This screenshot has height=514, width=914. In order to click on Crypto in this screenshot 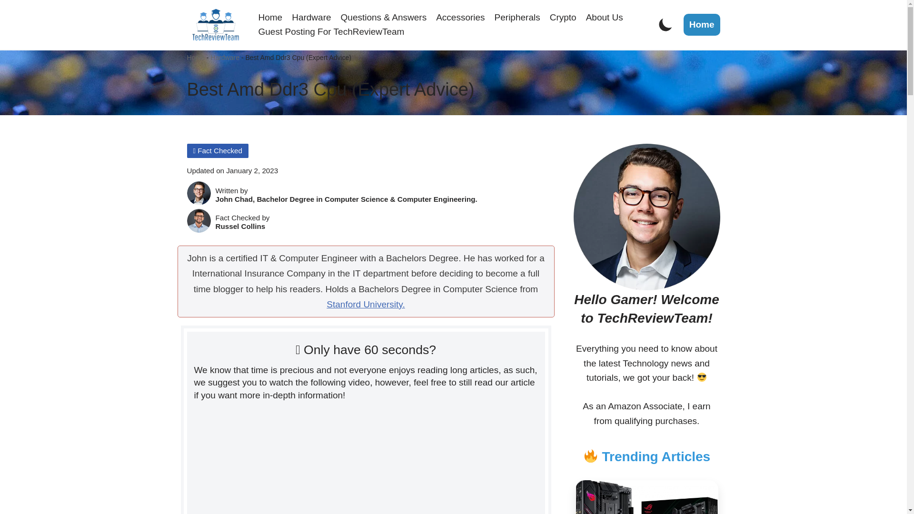, I will do `click(563, 17)`.